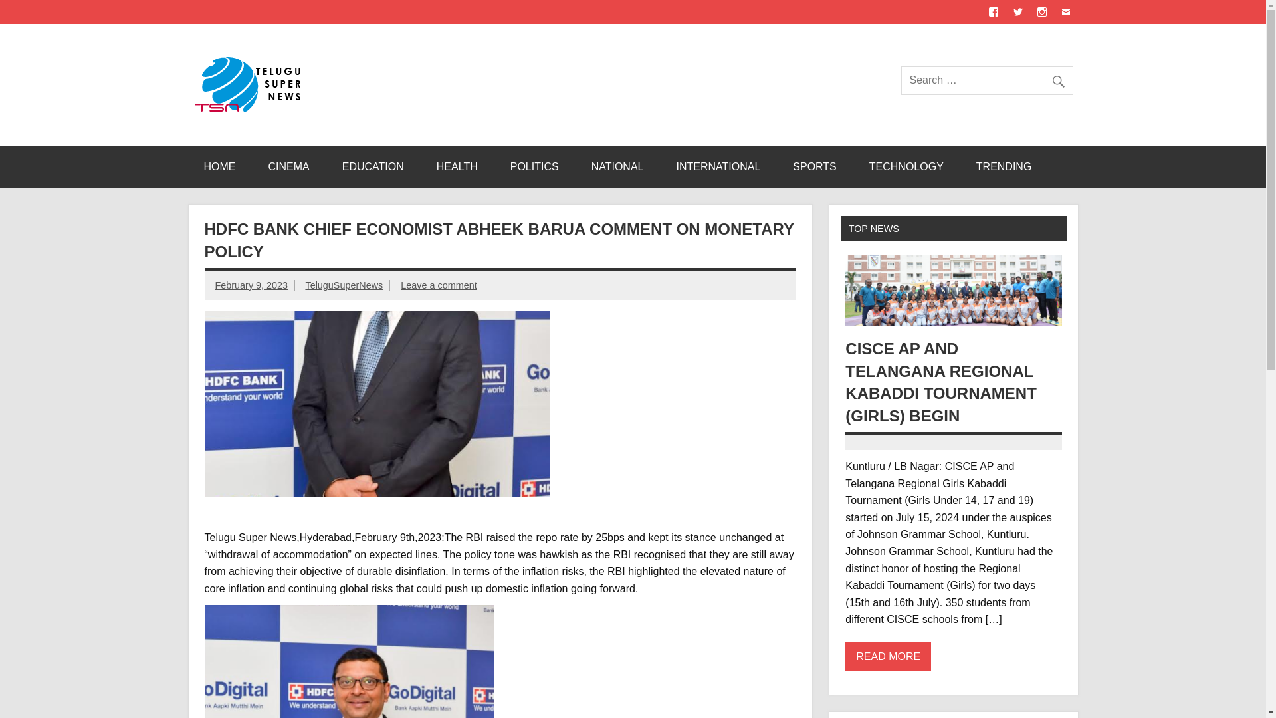 The image size is (1276, 718). Describe the element at coordinates (288, 166) in the screenshot. I see `CINEMA` at that location.